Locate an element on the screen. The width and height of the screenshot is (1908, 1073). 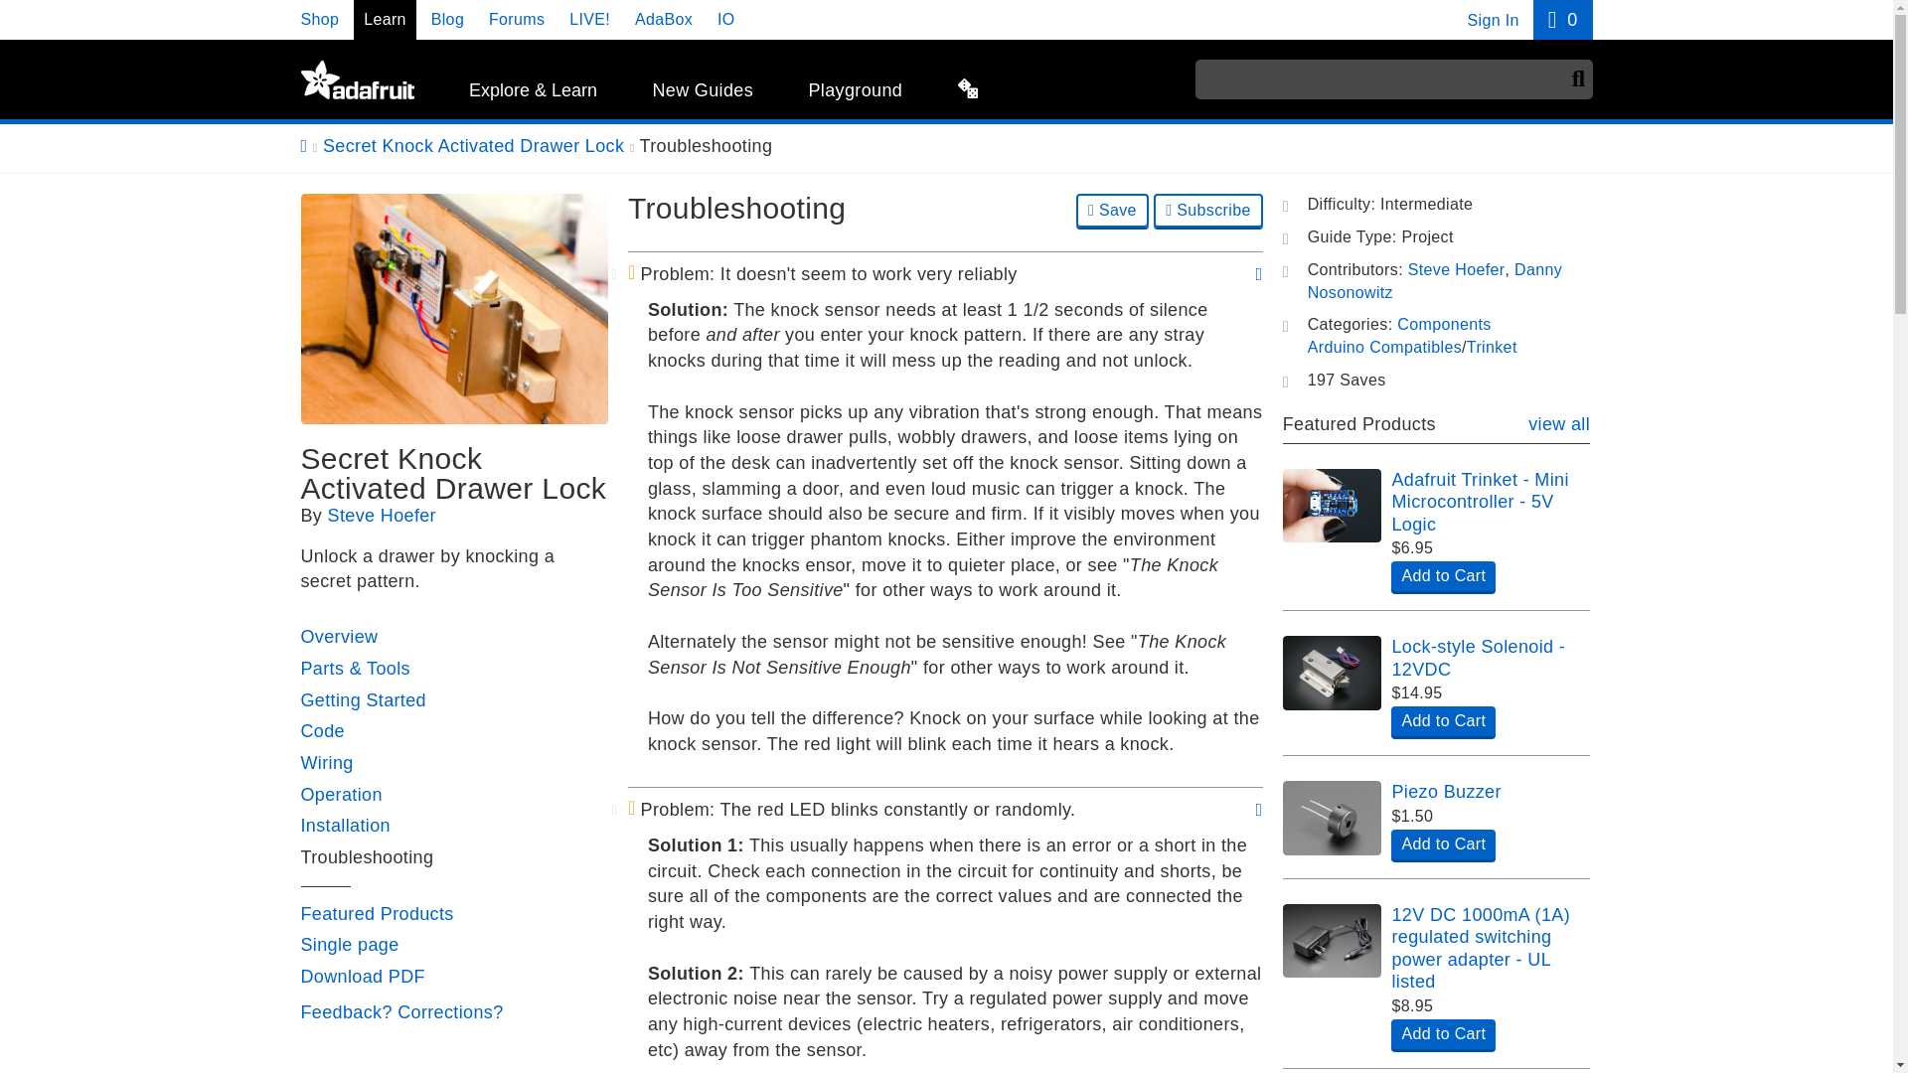
Learn is located at coordinates (385, 19).